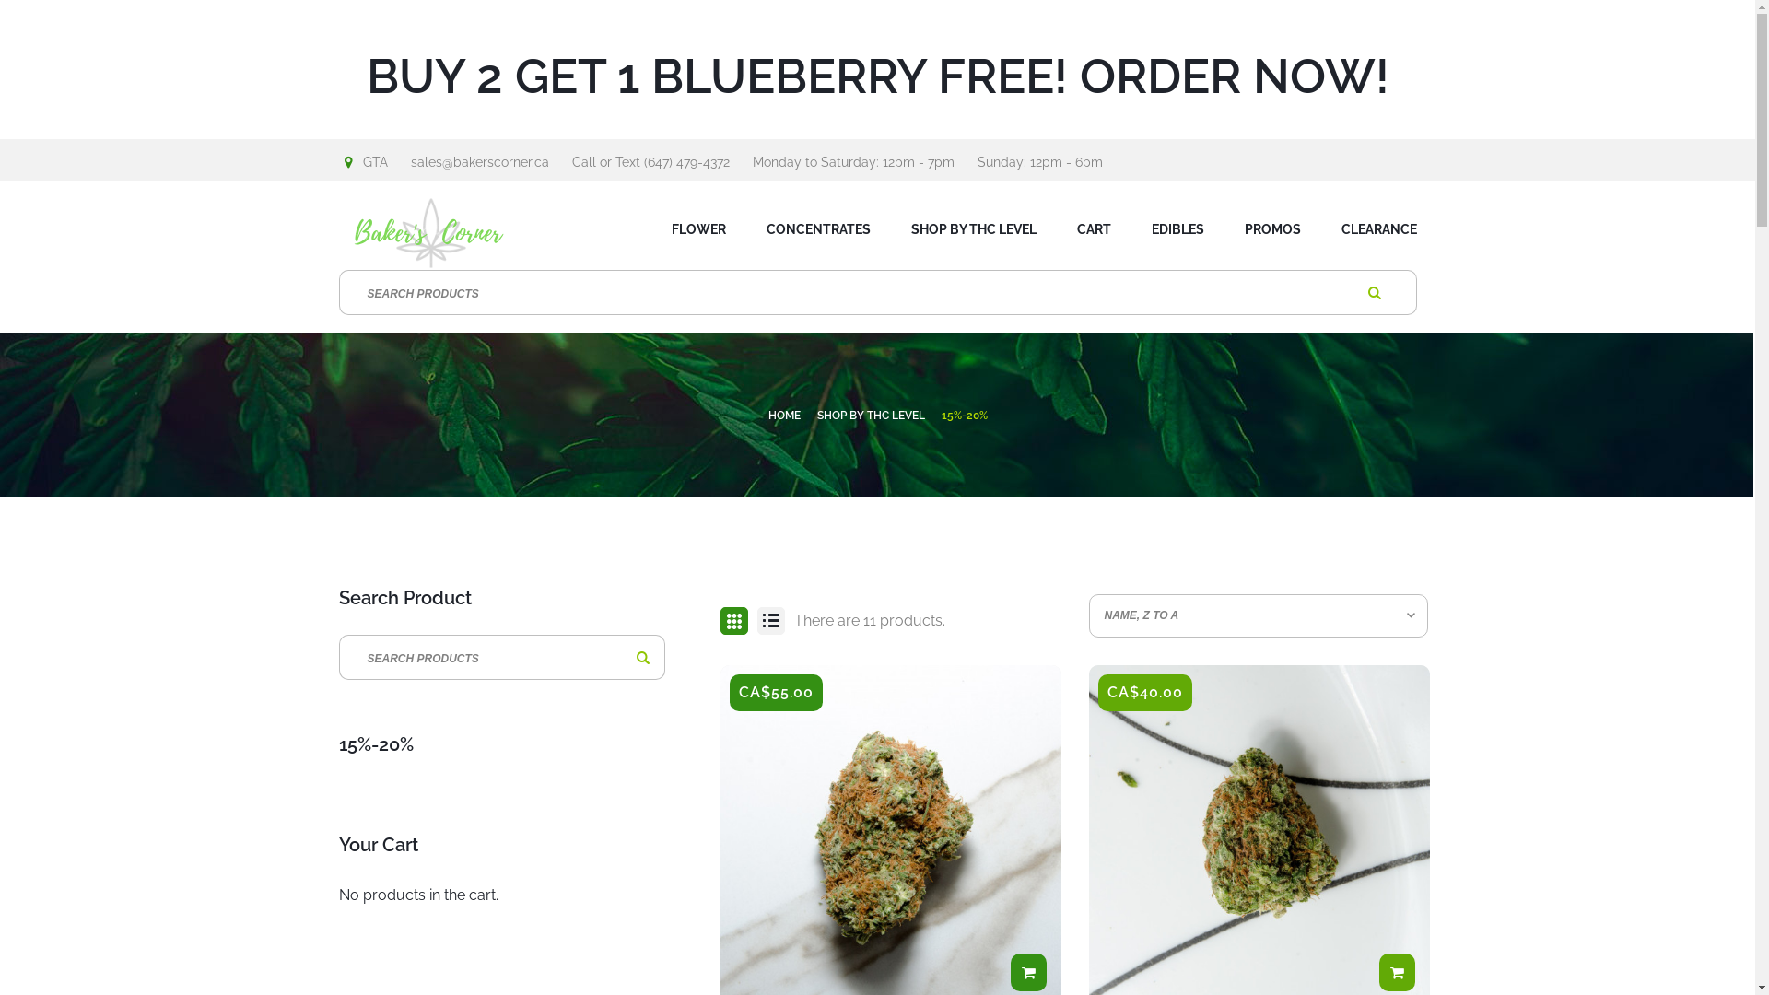 This screenshot has height=995, width=1769. What do you see at coordinates (1177, 228) in the screenshot?
I see `EDIBLES` at bounding box center [1177, 228].